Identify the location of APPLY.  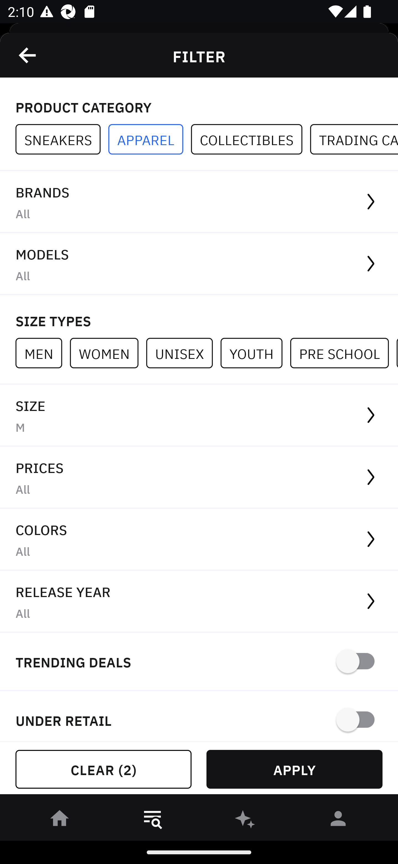
(294, 769).